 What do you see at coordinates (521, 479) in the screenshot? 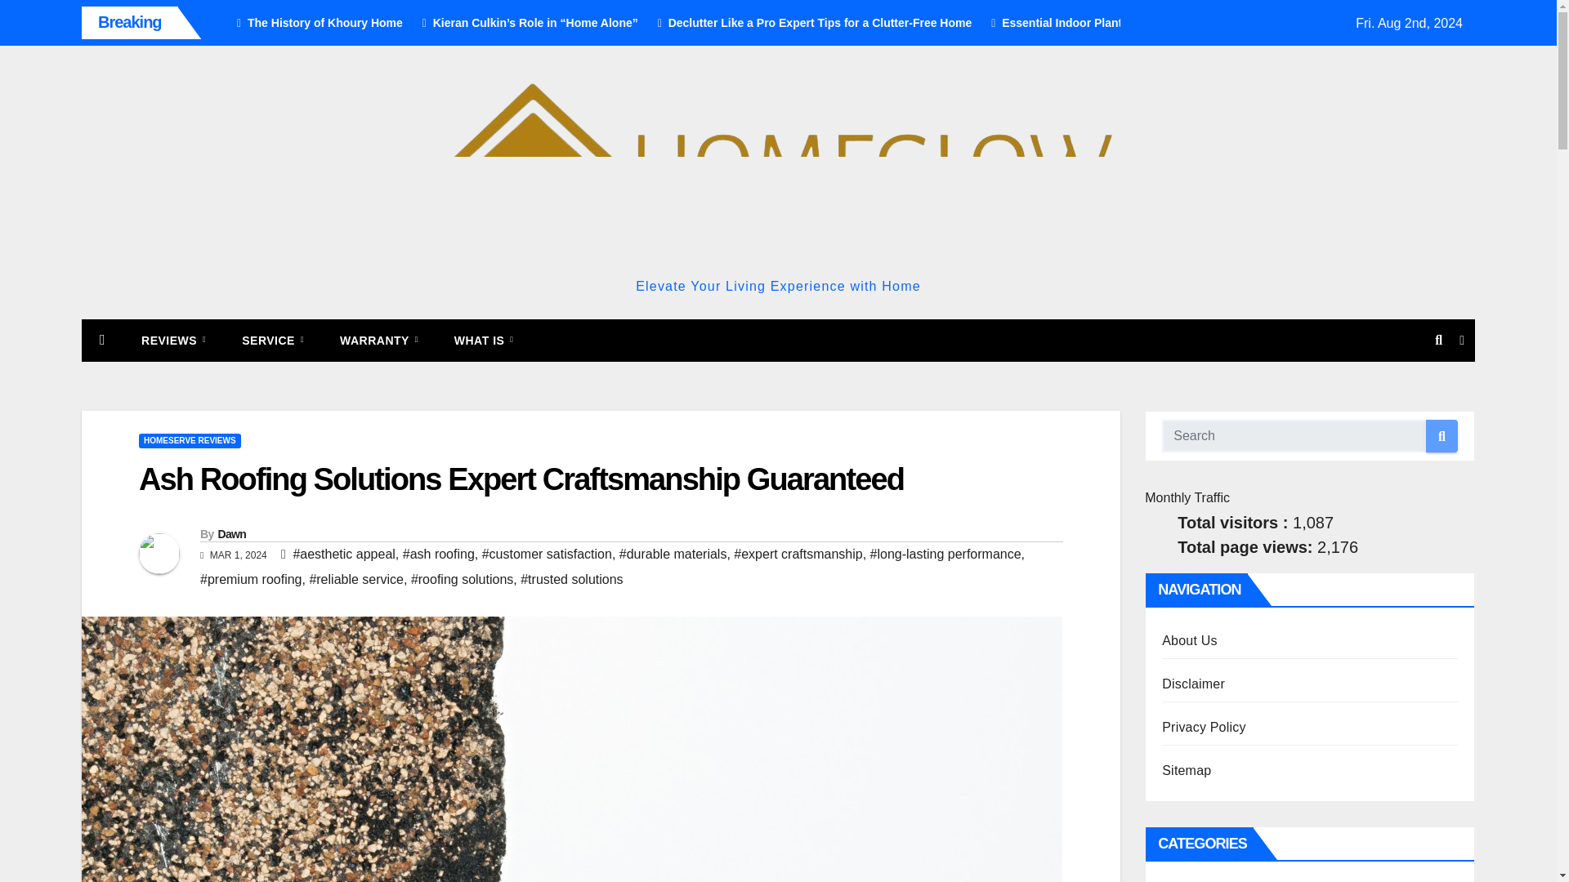
I see `Ash Roofing Solutions Expert Craftsmanship Guaranteed` at bounding box center [521, 479].